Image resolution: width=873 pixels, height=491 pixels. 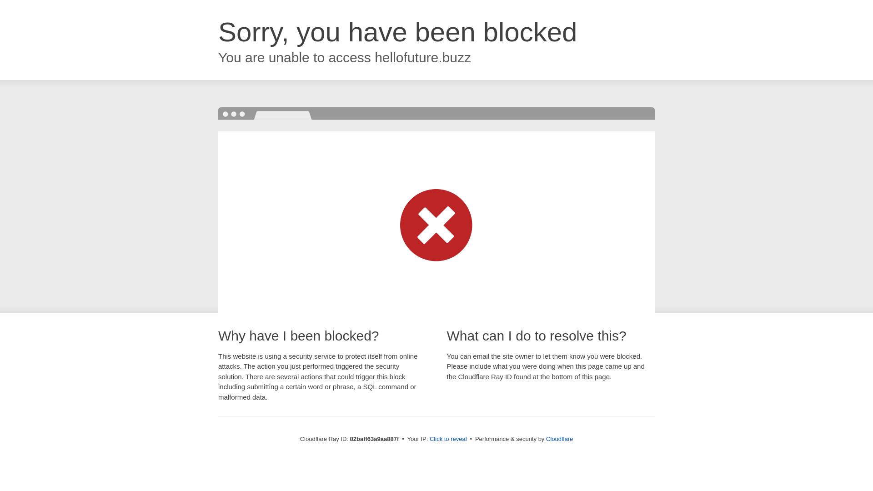 What do you see at coordinates (559, 439) in the screenshot?
I see `Cloudflare` at bounding box center [559, 439].